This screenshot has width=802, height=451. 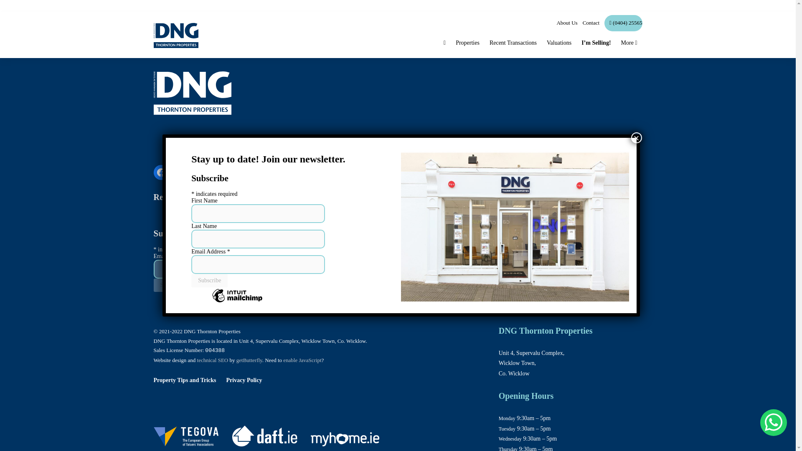 I want to click on Properties, so click(x=467, y=43).